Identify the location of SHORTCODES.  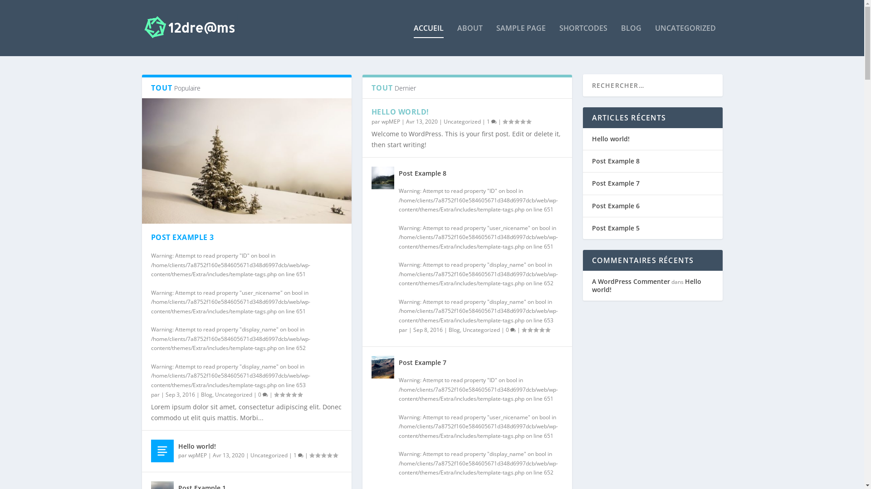
(583, 40).